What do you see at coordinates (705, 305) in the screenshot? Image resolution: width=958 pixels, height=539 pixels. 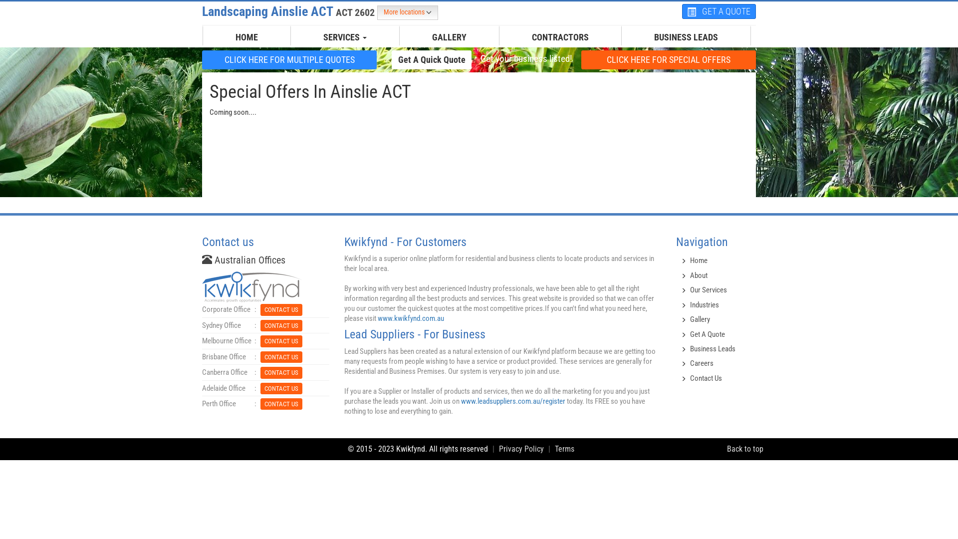 I see `Industries` at bounding box center [705, 305].